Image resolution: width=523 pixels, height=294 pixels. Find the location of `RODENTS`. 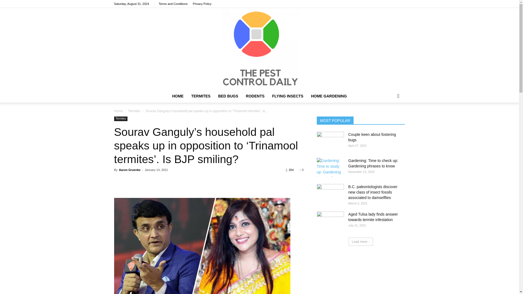

RODENTS is located at coordinates (255, 96).